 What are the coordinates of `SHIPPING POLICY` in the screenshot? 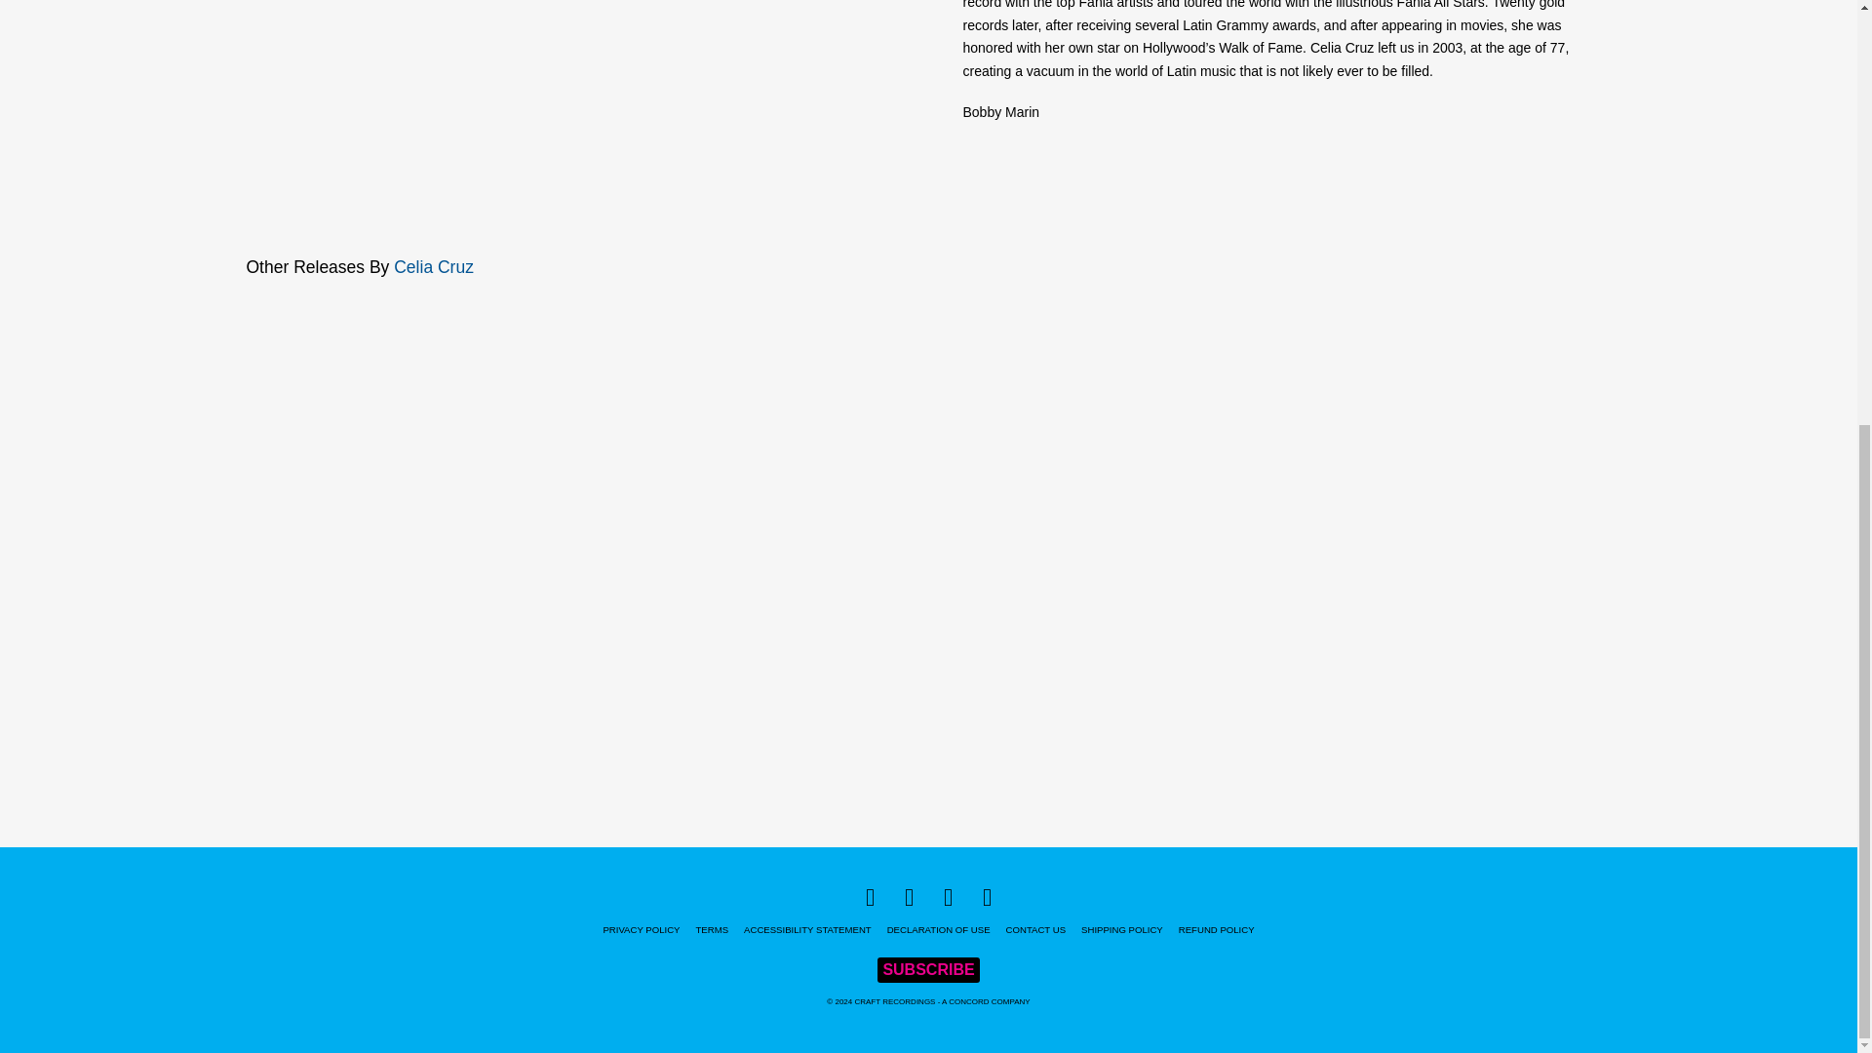 It's located at (1121, 929).